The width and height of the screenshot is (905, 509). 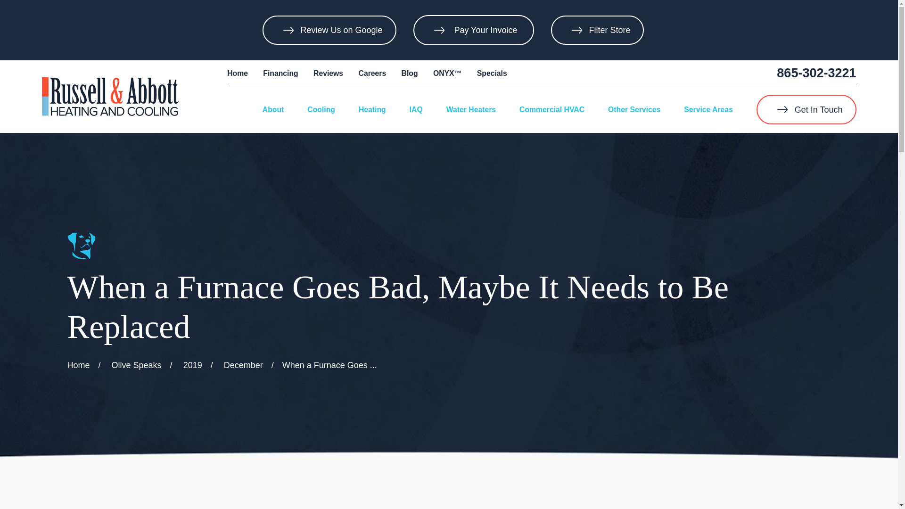 What do you see at coordinates (372, 73) in the screenshot?
I see `Careers` at bounding box center [372, 73].